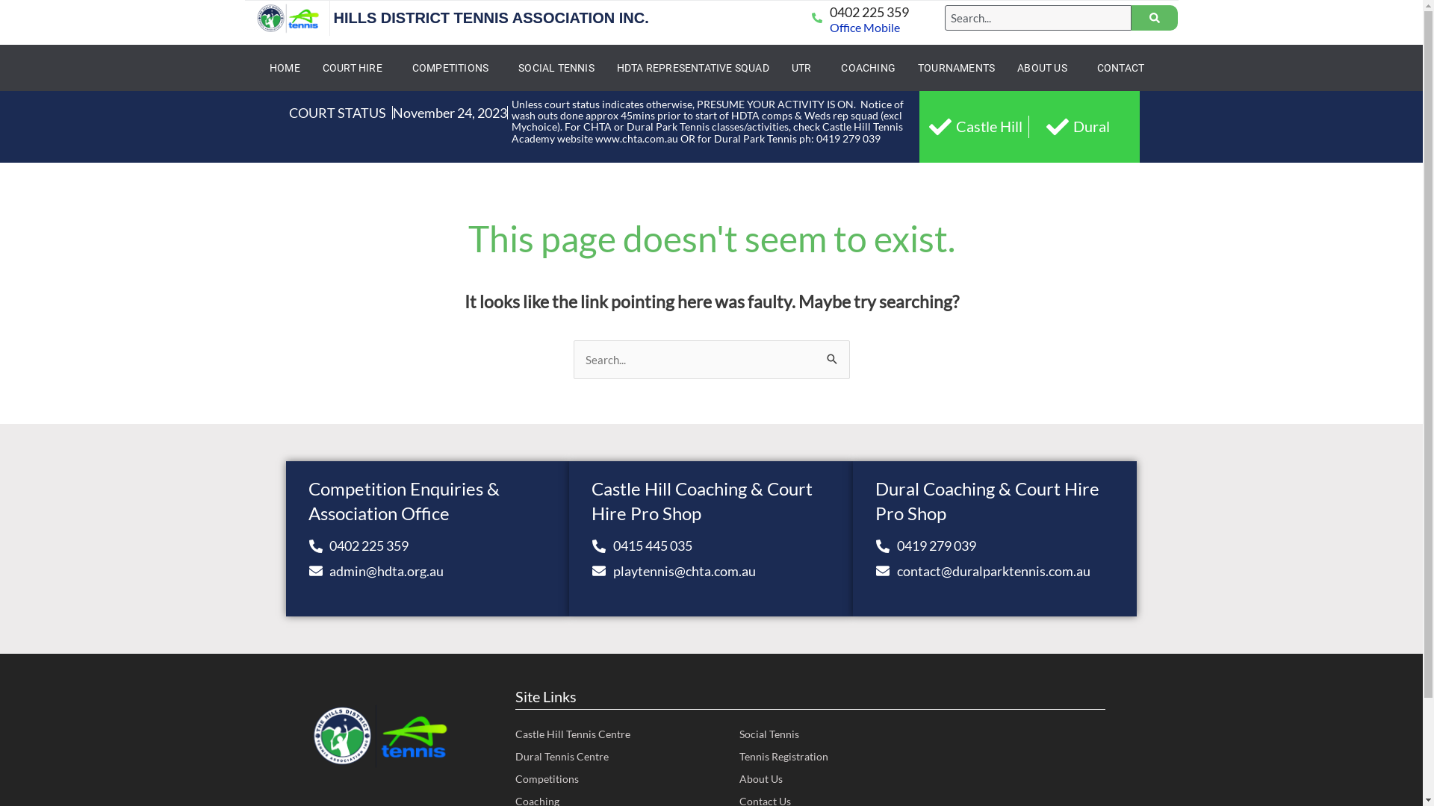 Image resolution: width=1434 pixels, height=806 pixels. What do you see at coordinates (956, 68) in the screenshot?
I see `TOURNAMENTS` at bounding box center [956, 68].